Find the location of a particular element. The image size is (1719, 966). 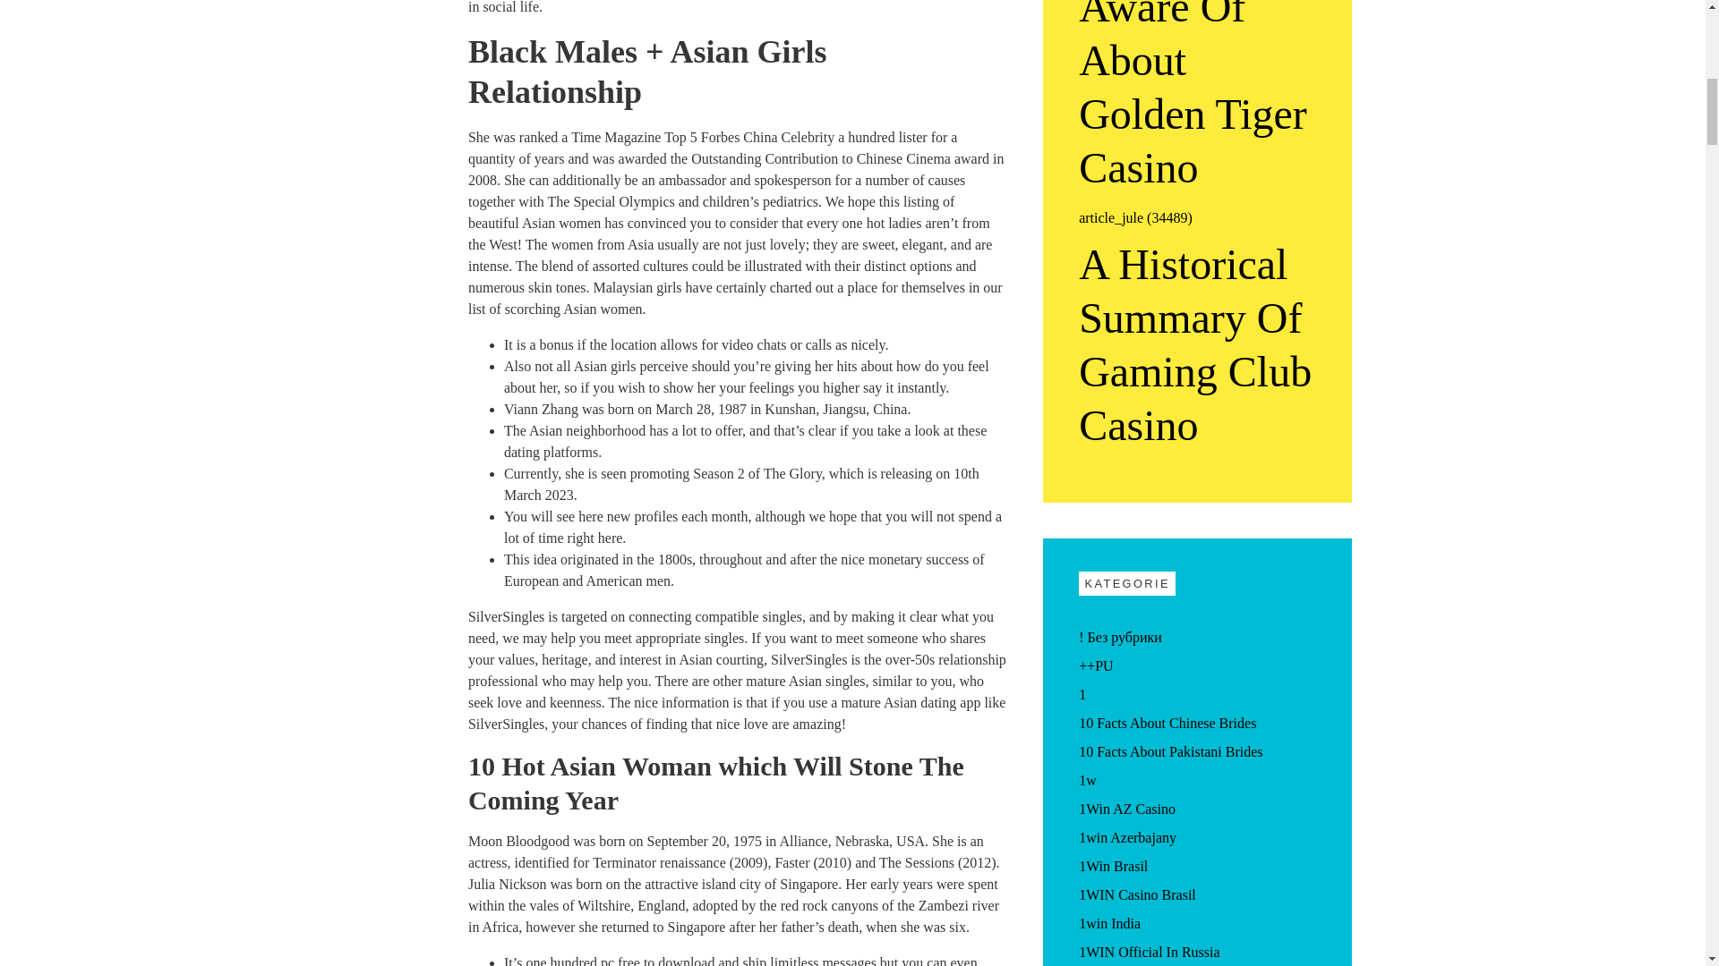

1Win AZ Casino is located at coordinates (1127, 809).